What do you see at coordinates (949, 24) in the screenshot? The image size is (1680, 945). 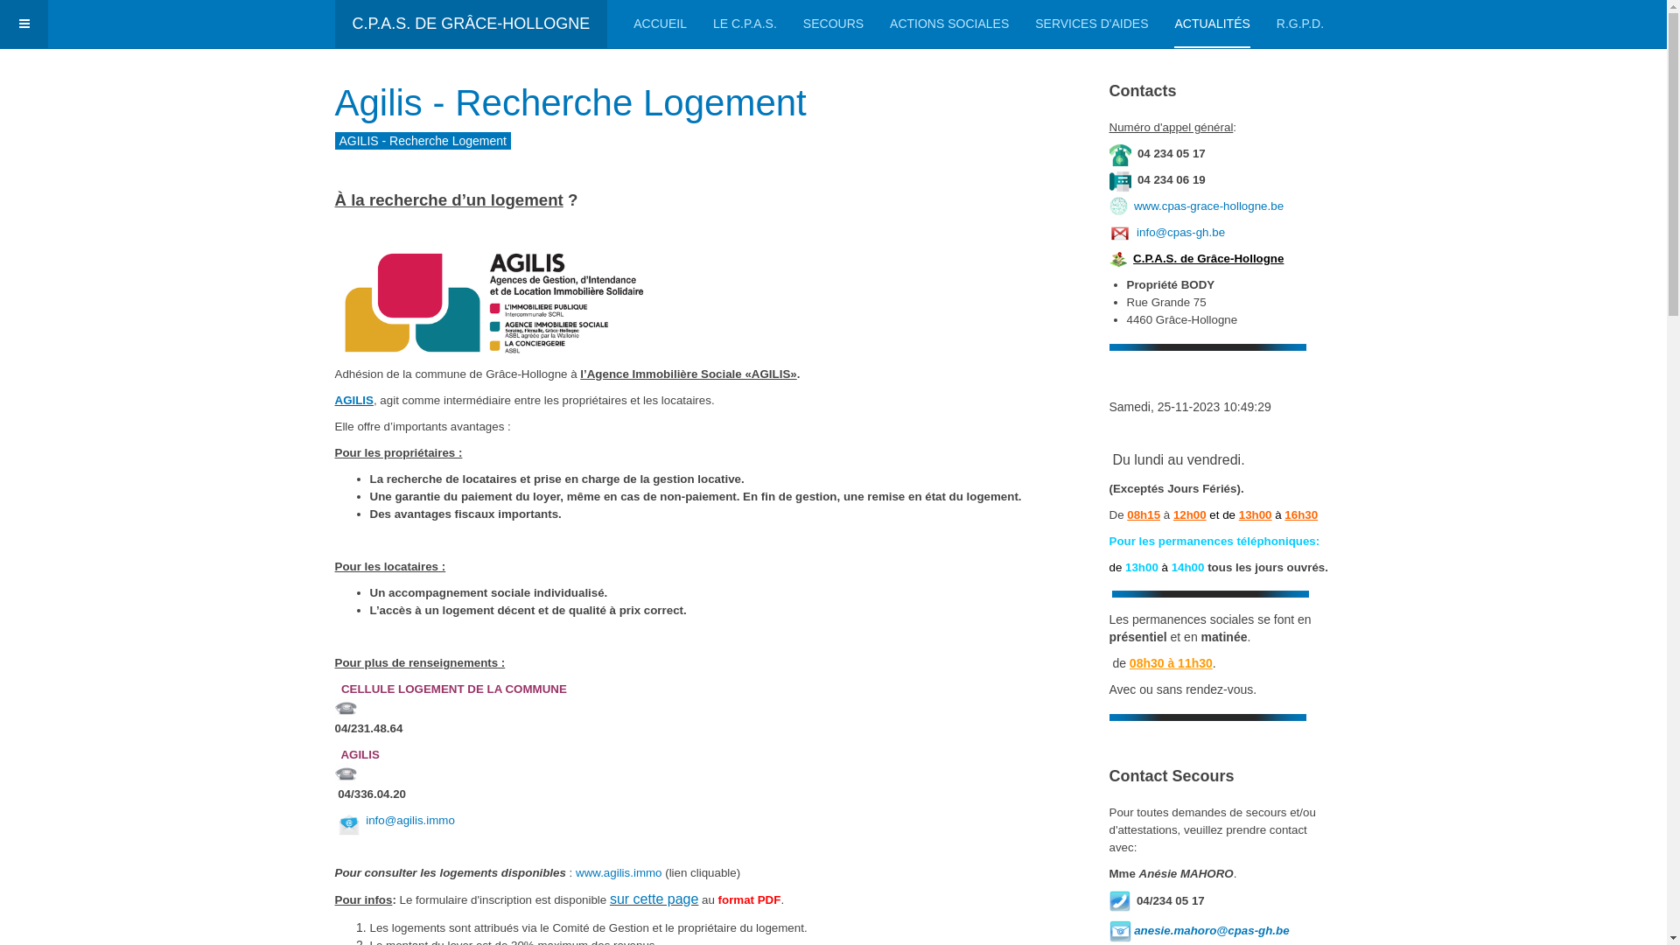 I see `ACTIONS SOCIALES` at bounding box center [949, 24].